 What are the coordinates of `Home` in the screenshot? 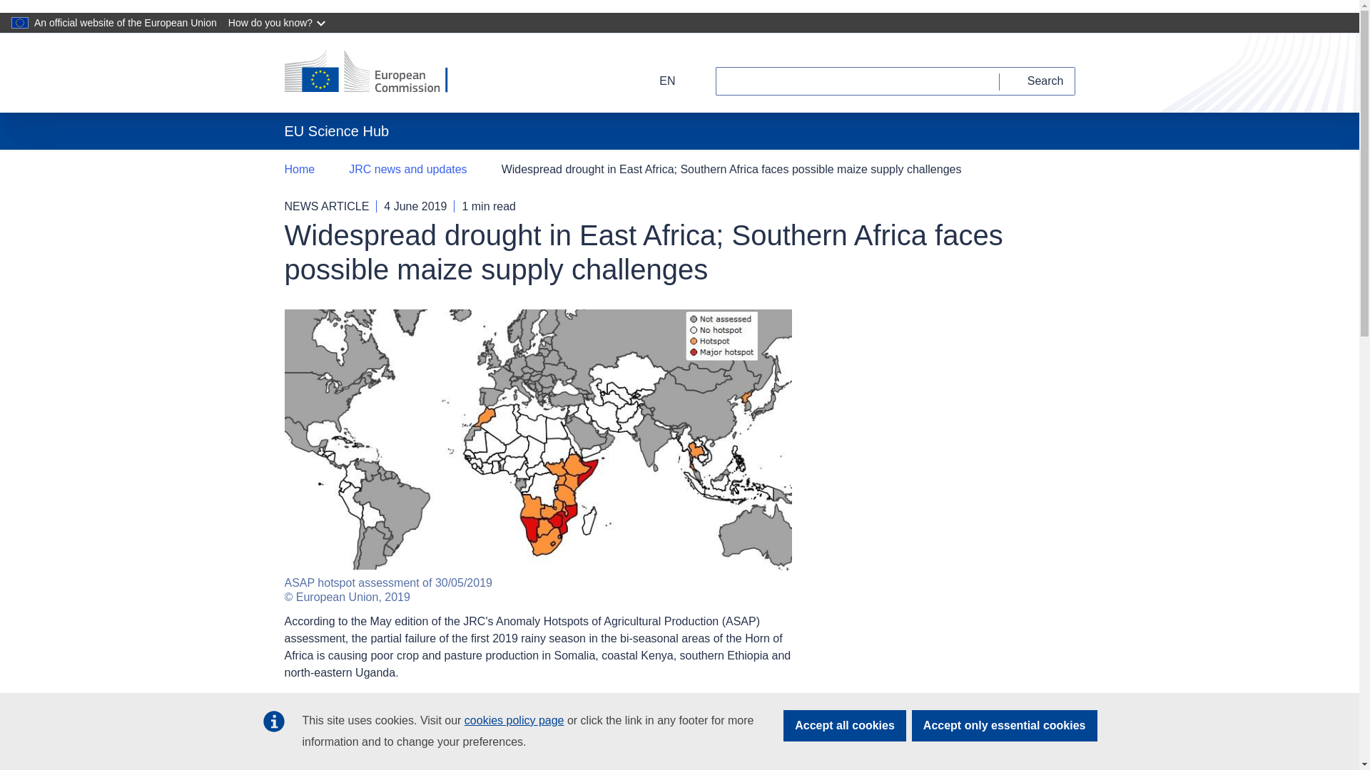 It's located at (299, 170).